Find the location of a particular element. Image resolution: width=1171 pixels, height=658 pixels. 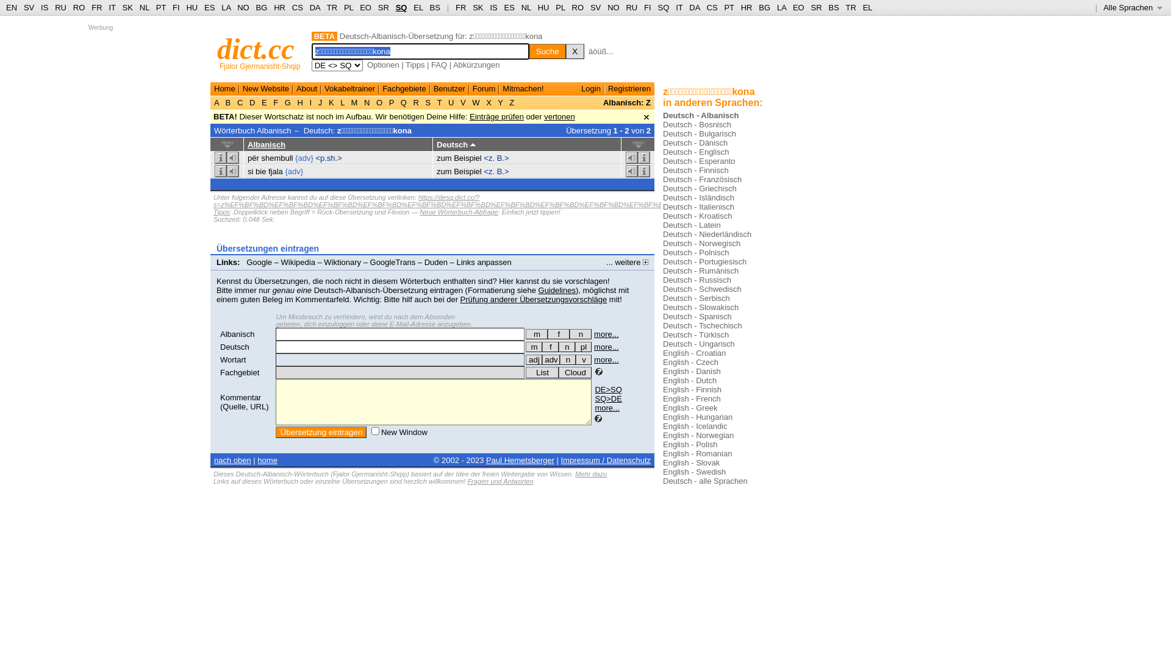

v is located at coordinates (584, 359).